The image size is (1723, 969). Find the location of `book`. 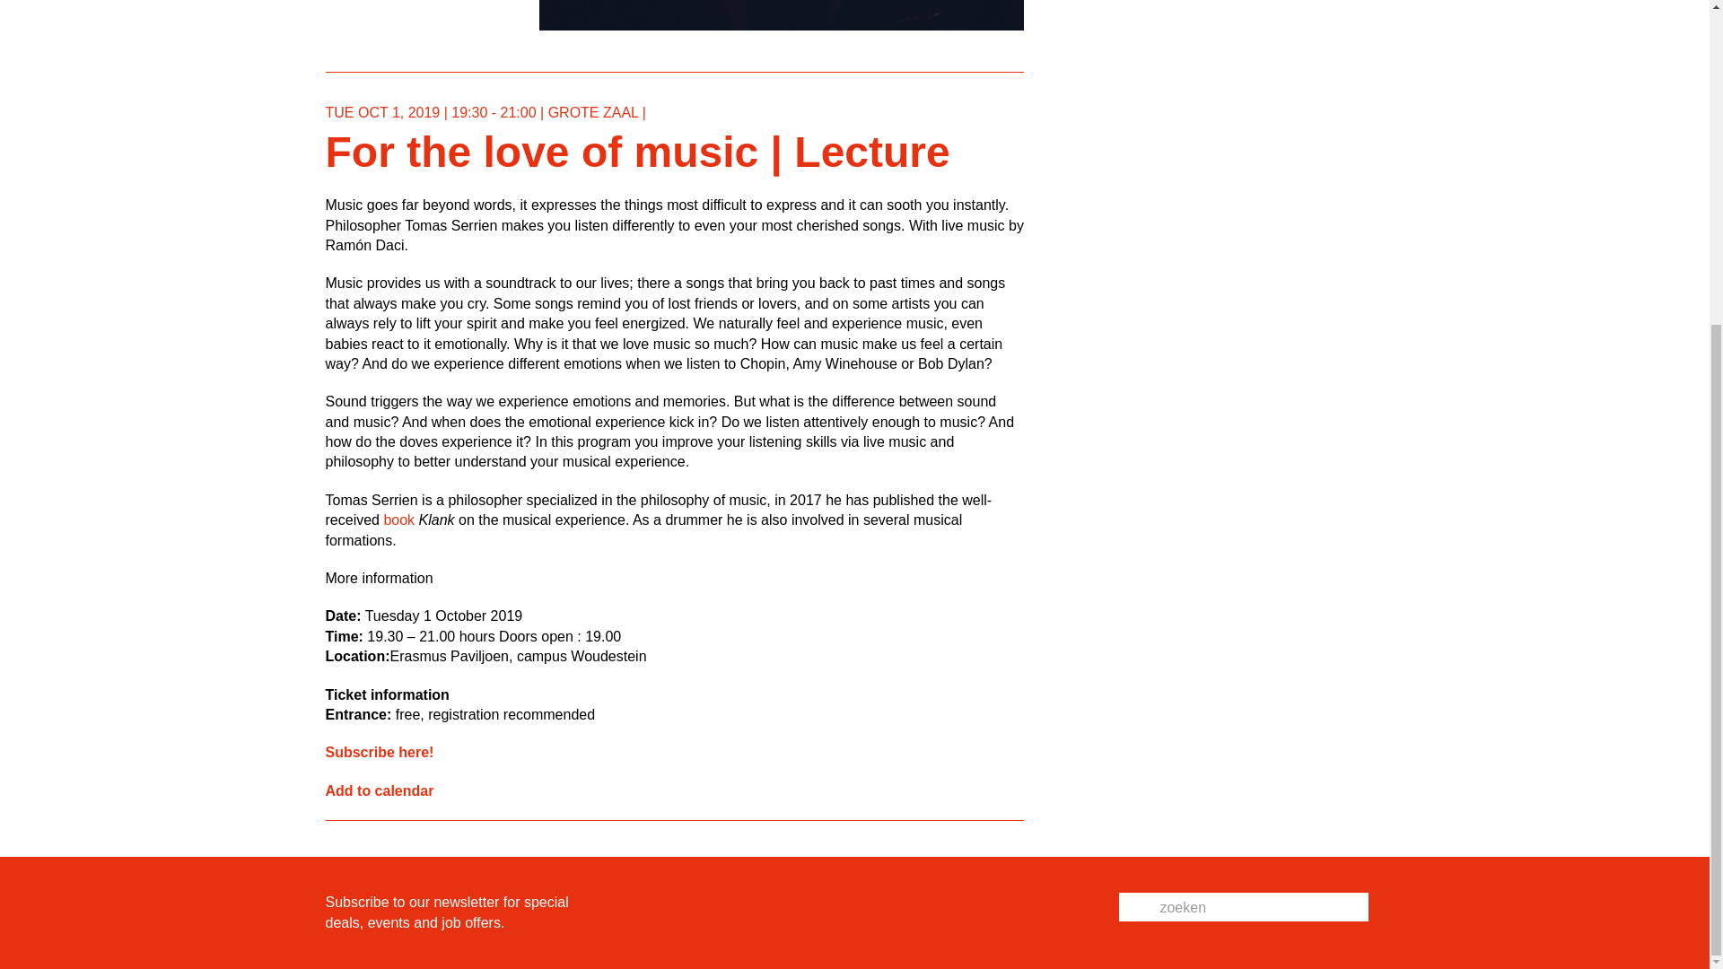

book is located at coordinates (398, 519).